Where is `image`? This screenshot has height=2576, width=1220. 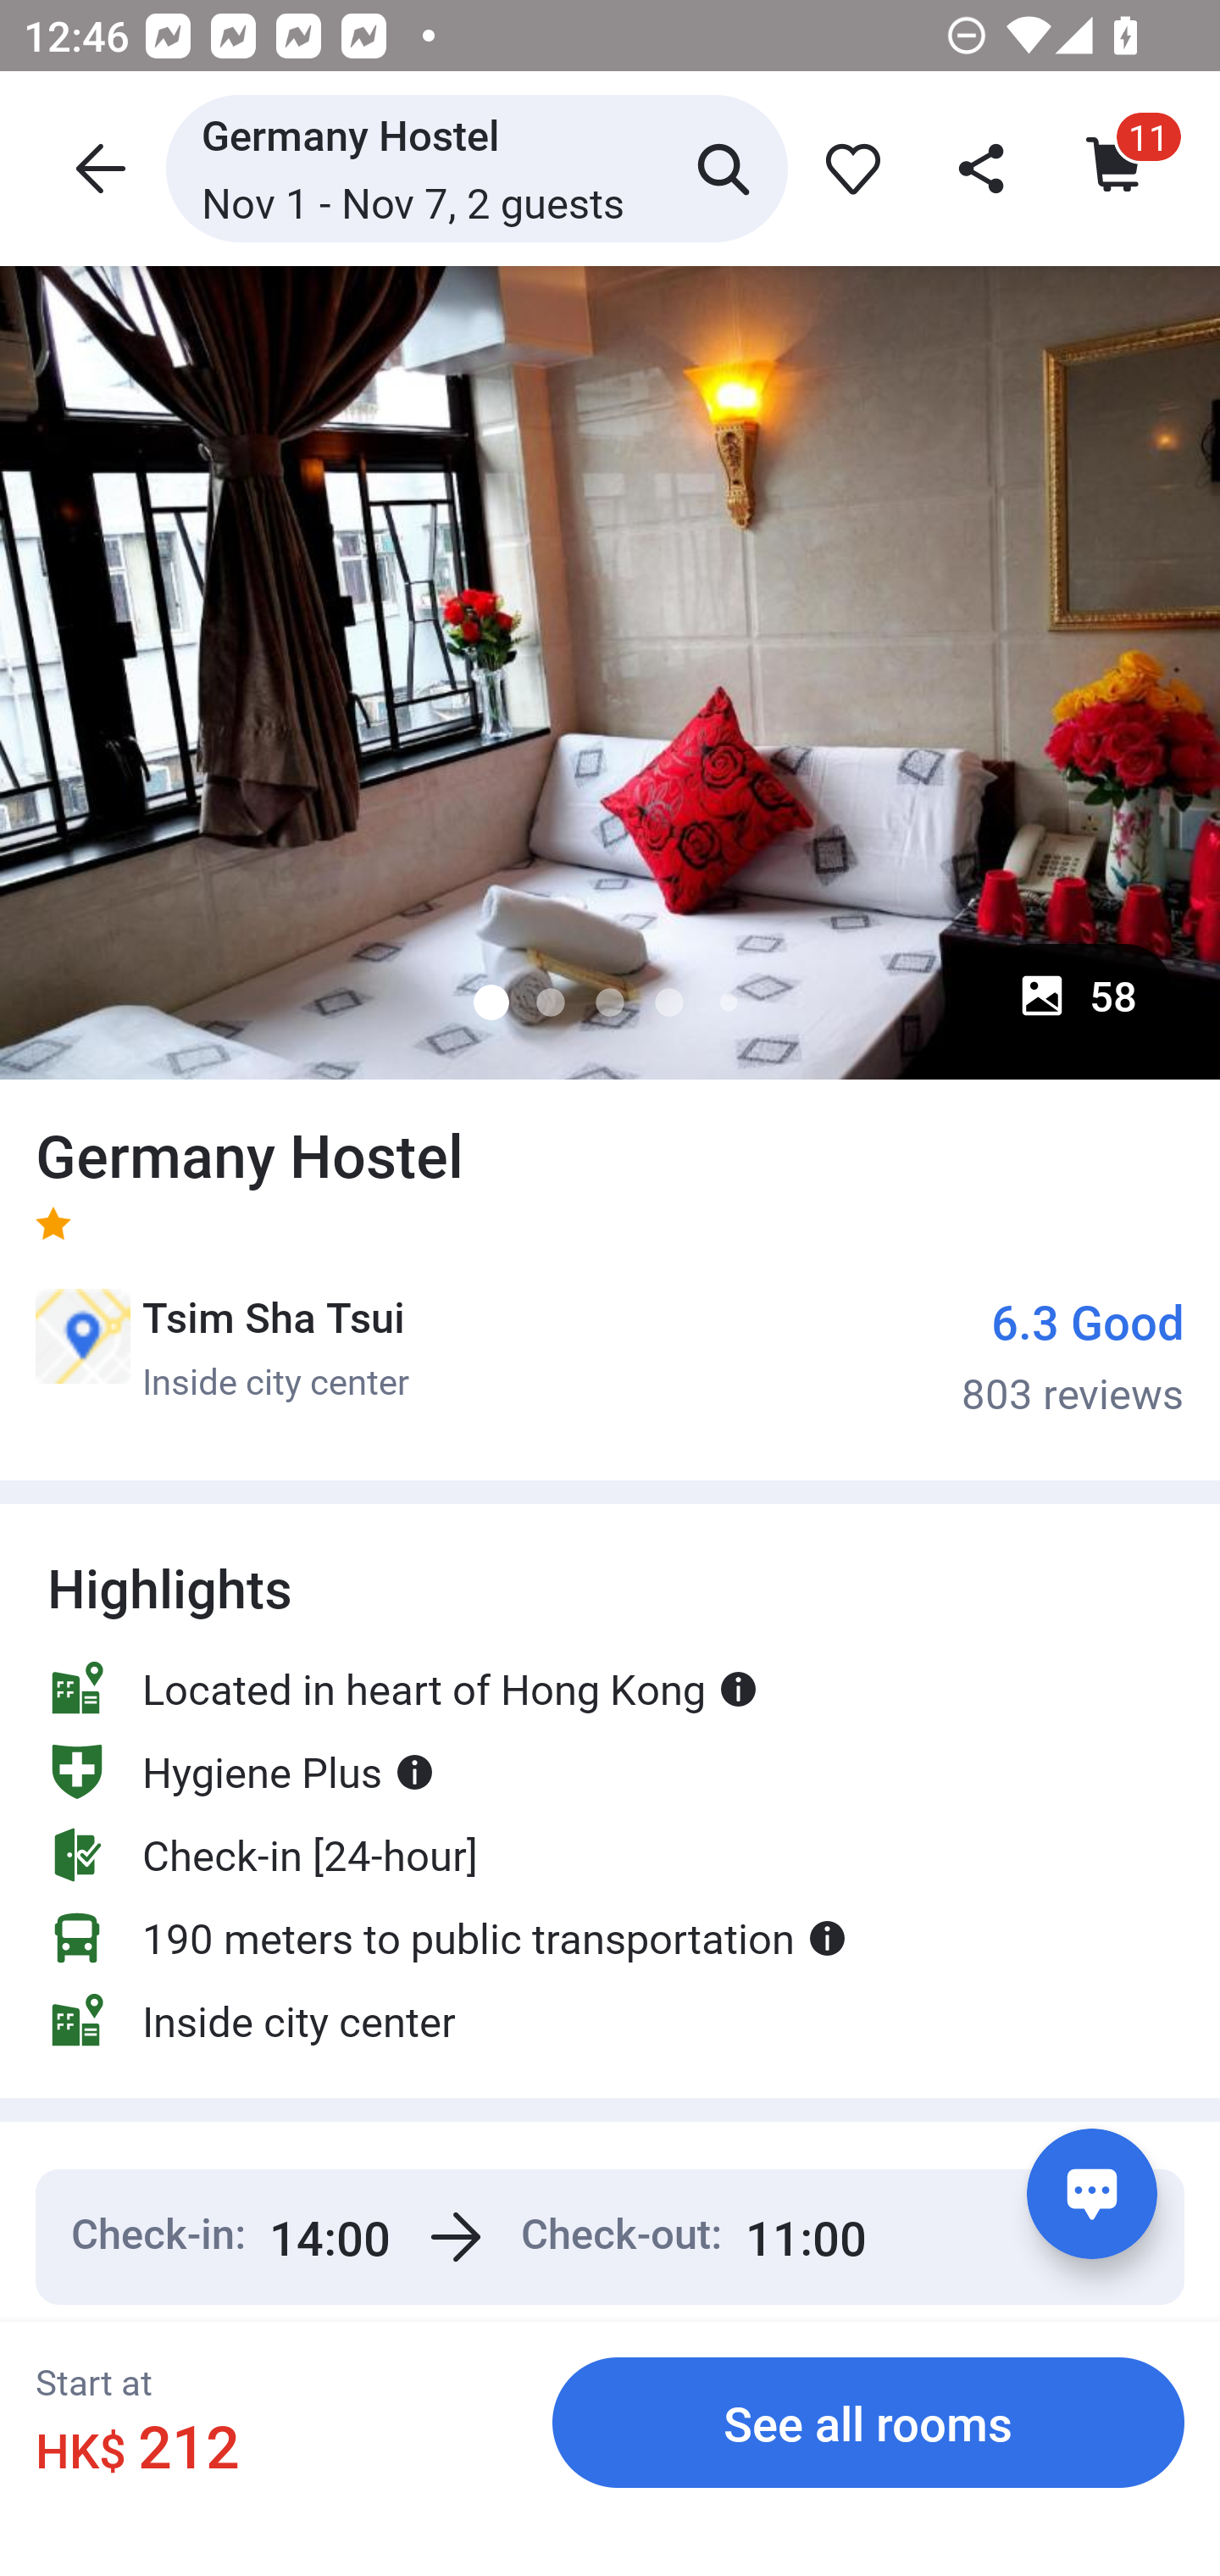
image is located at coordinates (610, 672).